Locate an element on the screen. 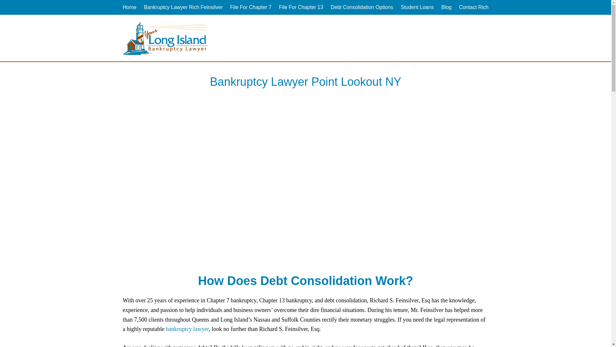 This screenshot has height=347, width=616. Contact Rich is located at coordinates (474, 7).